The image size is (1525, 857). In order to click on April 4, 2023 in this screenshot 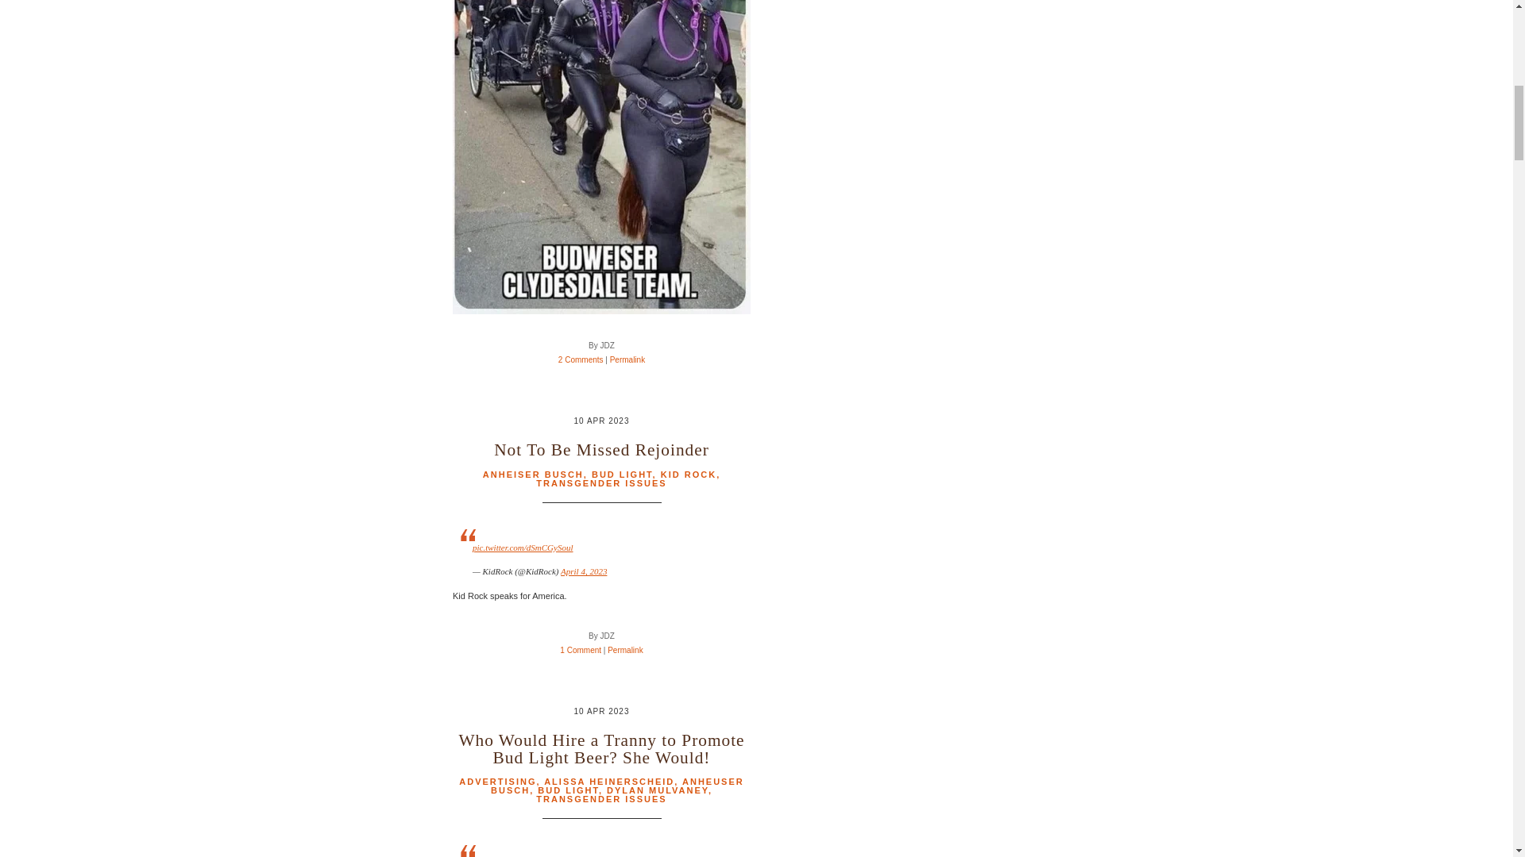, I will do `click(584, 571)`.